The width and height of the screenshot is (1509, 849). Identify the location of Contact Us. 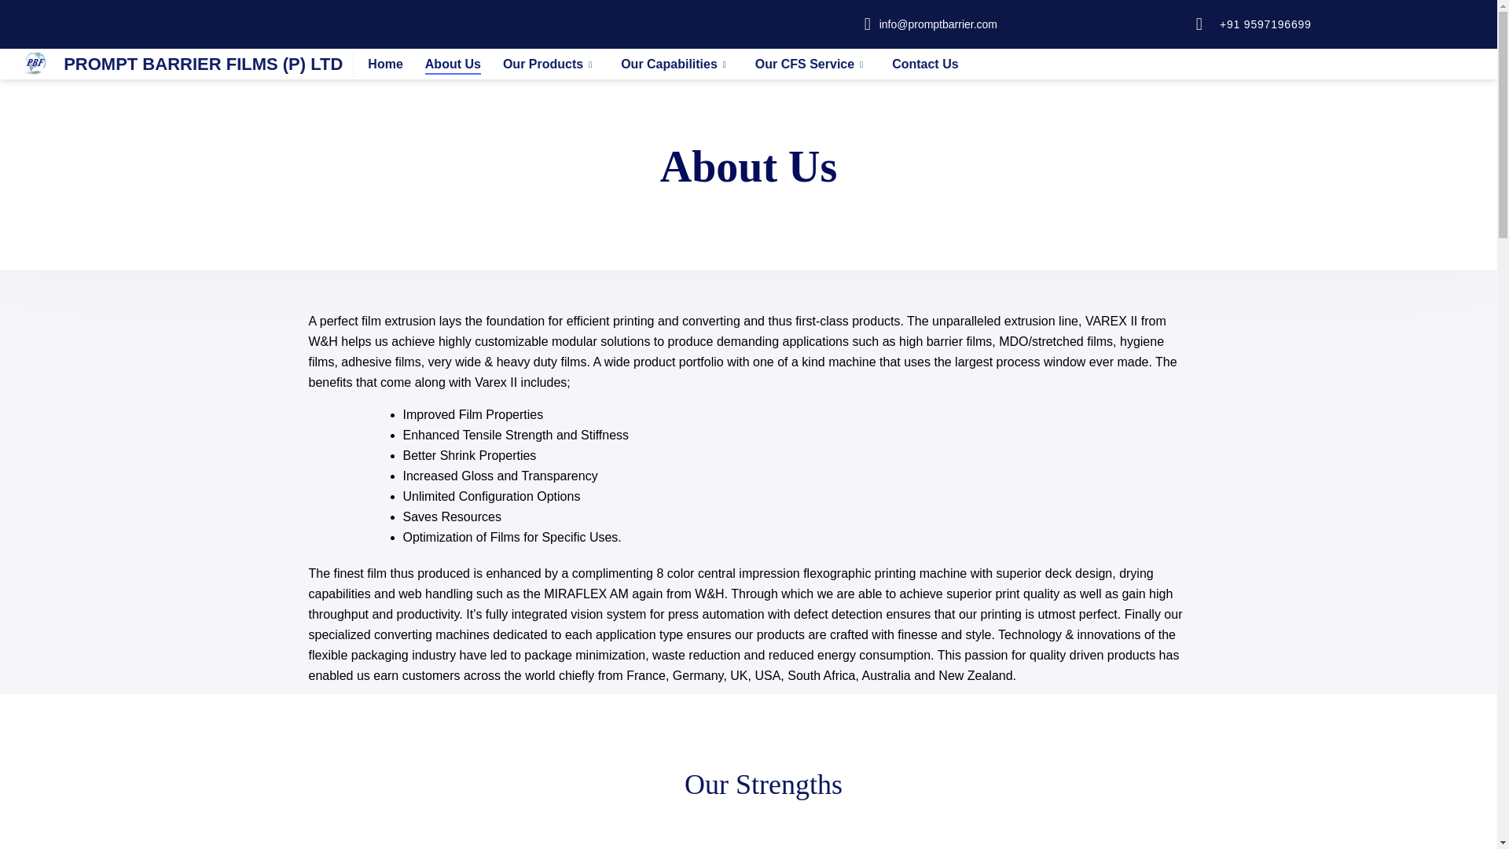
(924, 64).